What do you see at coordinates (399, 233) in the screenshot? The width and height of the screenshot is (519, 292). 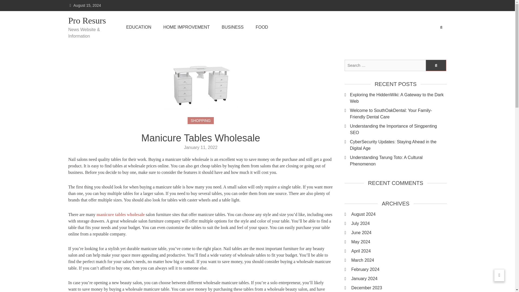 I see `June 2024` at bounding box center [399, 233].